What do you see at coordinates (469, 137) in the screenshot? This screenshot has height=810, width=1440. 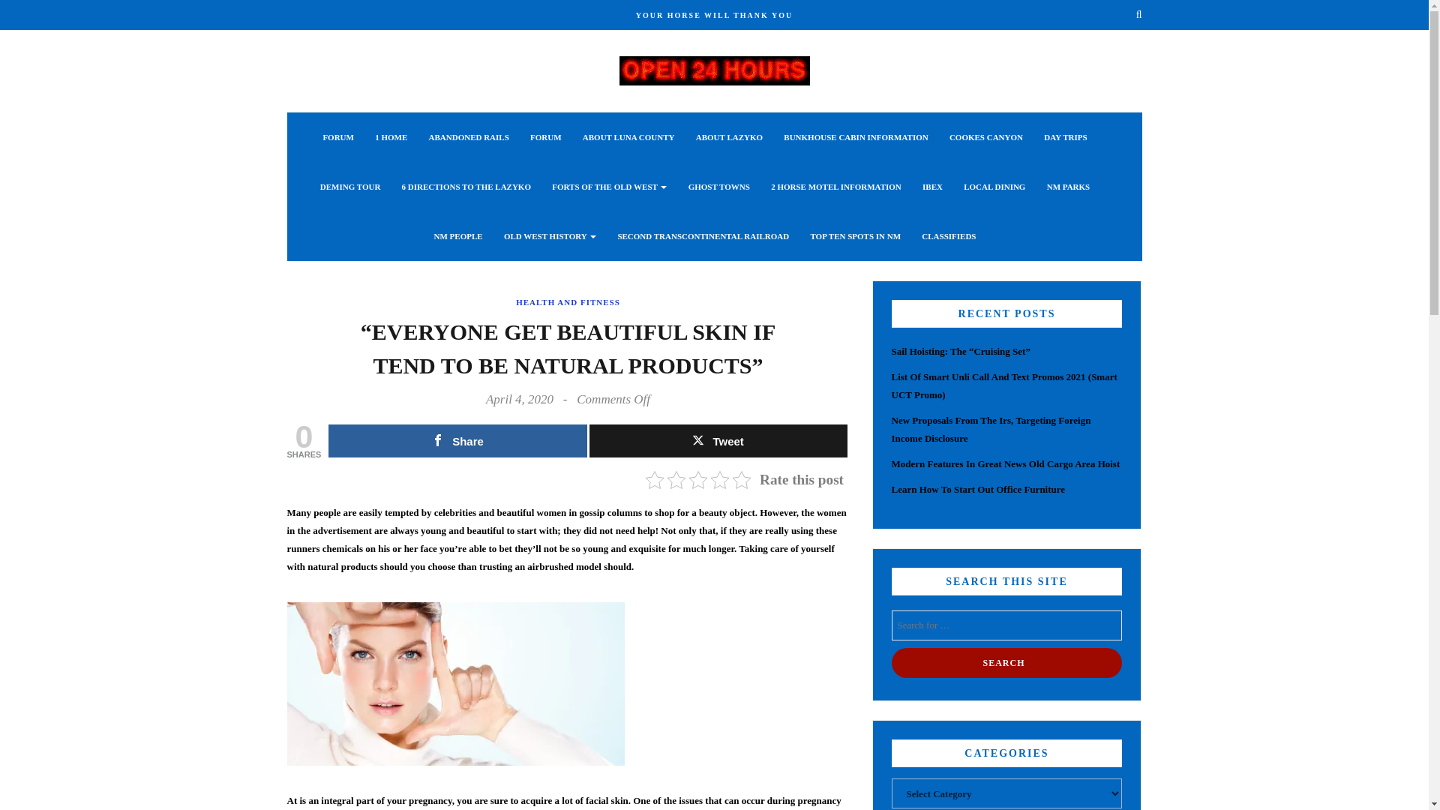 I see `Abandoned Rails` at bounding box center [469, 137].